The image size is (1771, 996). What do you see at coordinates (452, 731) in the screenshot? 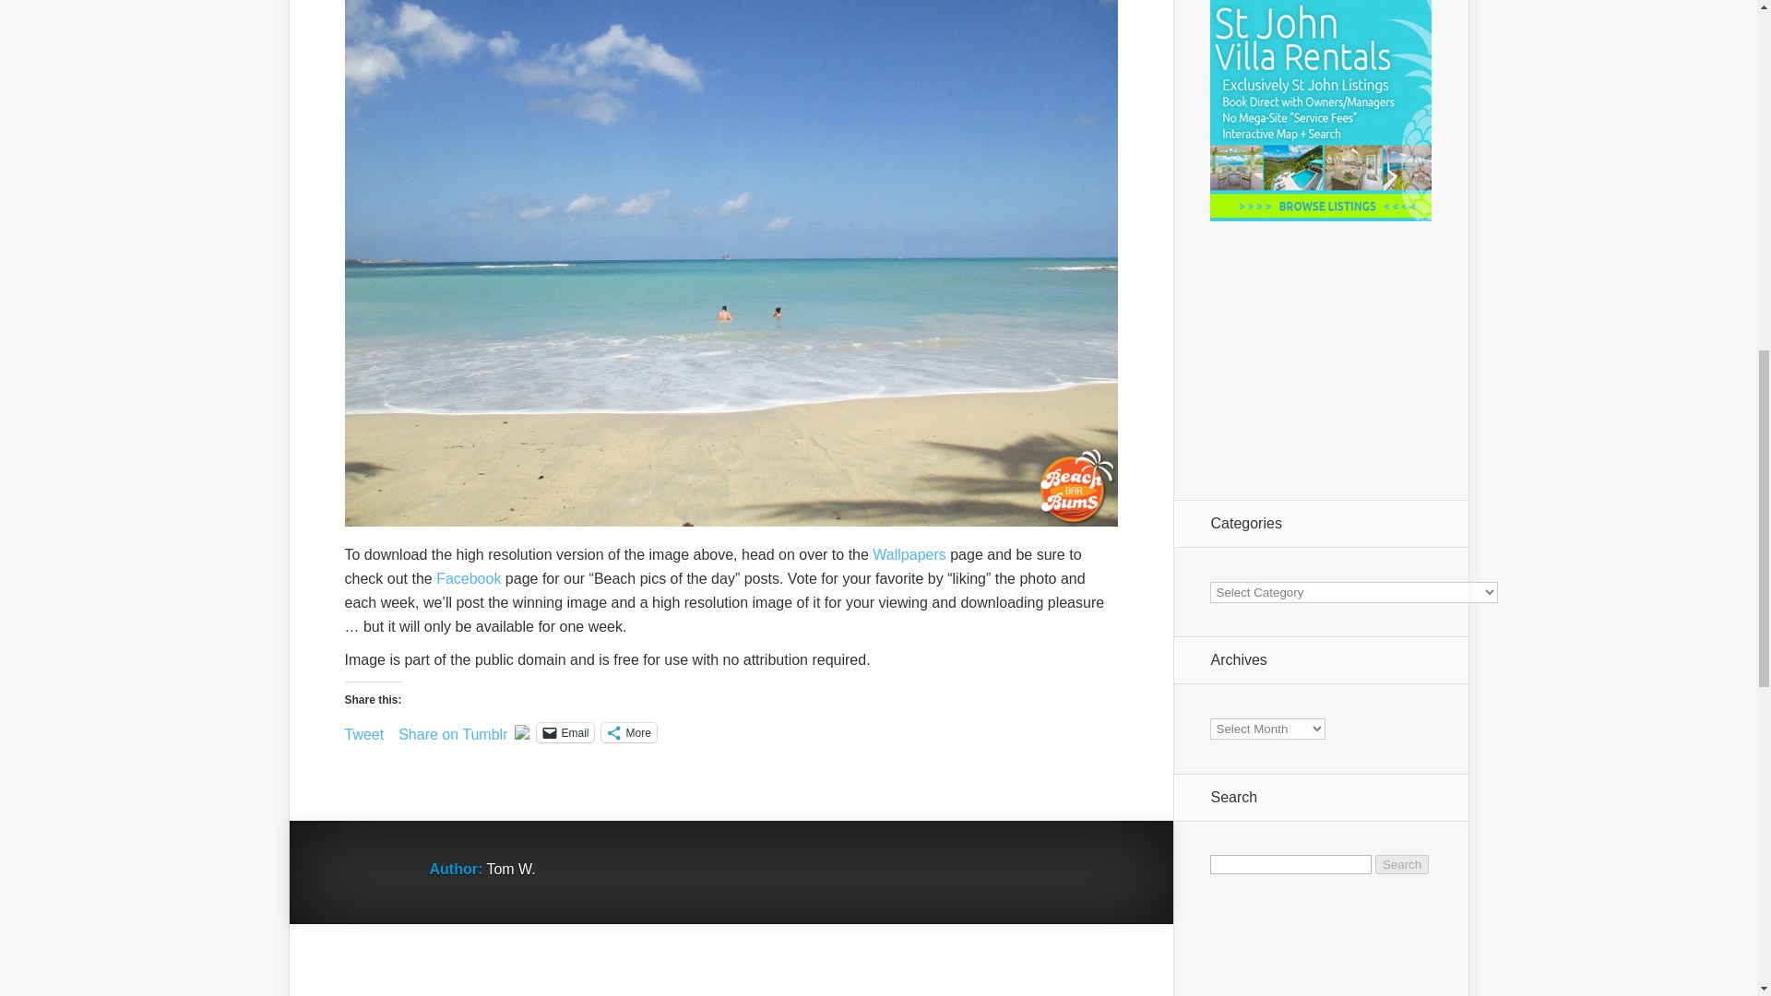
I see `Share on Tumblr` at bounding box center [452, 731].